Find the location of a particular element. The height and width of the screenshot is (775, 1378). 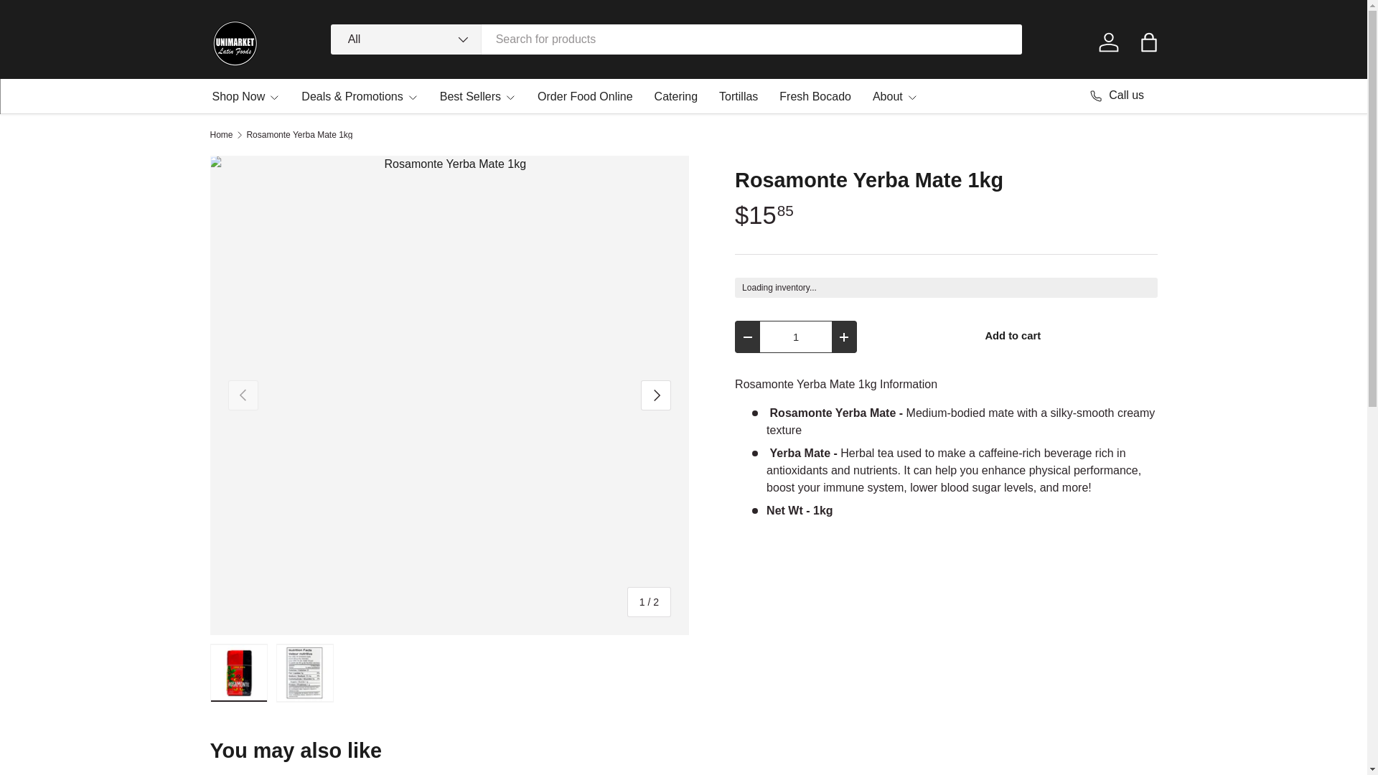

Shop Now is located at coordinates (246, 96).